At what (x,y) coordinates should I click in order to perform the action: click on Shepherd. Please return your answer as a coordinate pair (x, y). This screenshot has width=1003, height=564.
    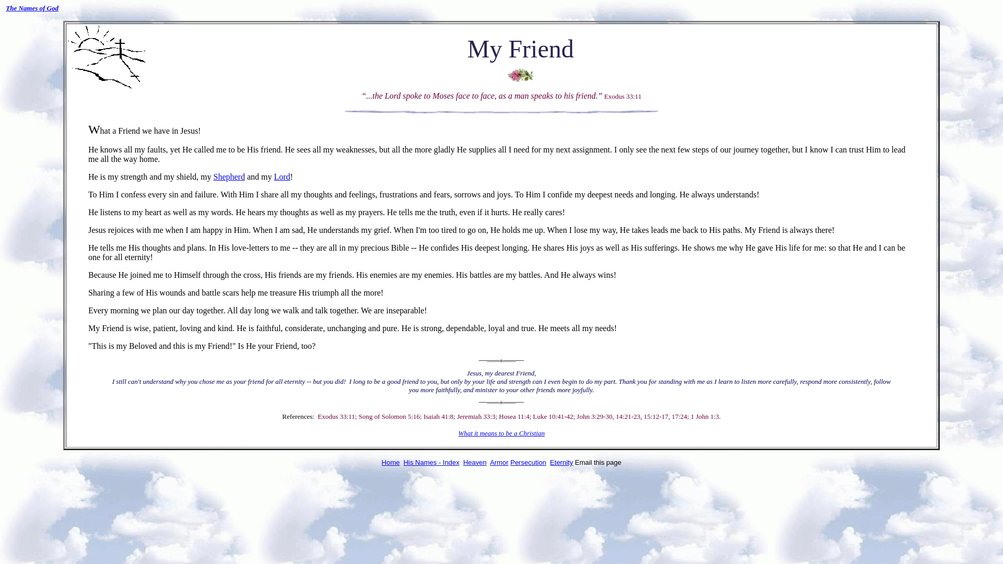
    Looking at the image, I should click on (229, 177).